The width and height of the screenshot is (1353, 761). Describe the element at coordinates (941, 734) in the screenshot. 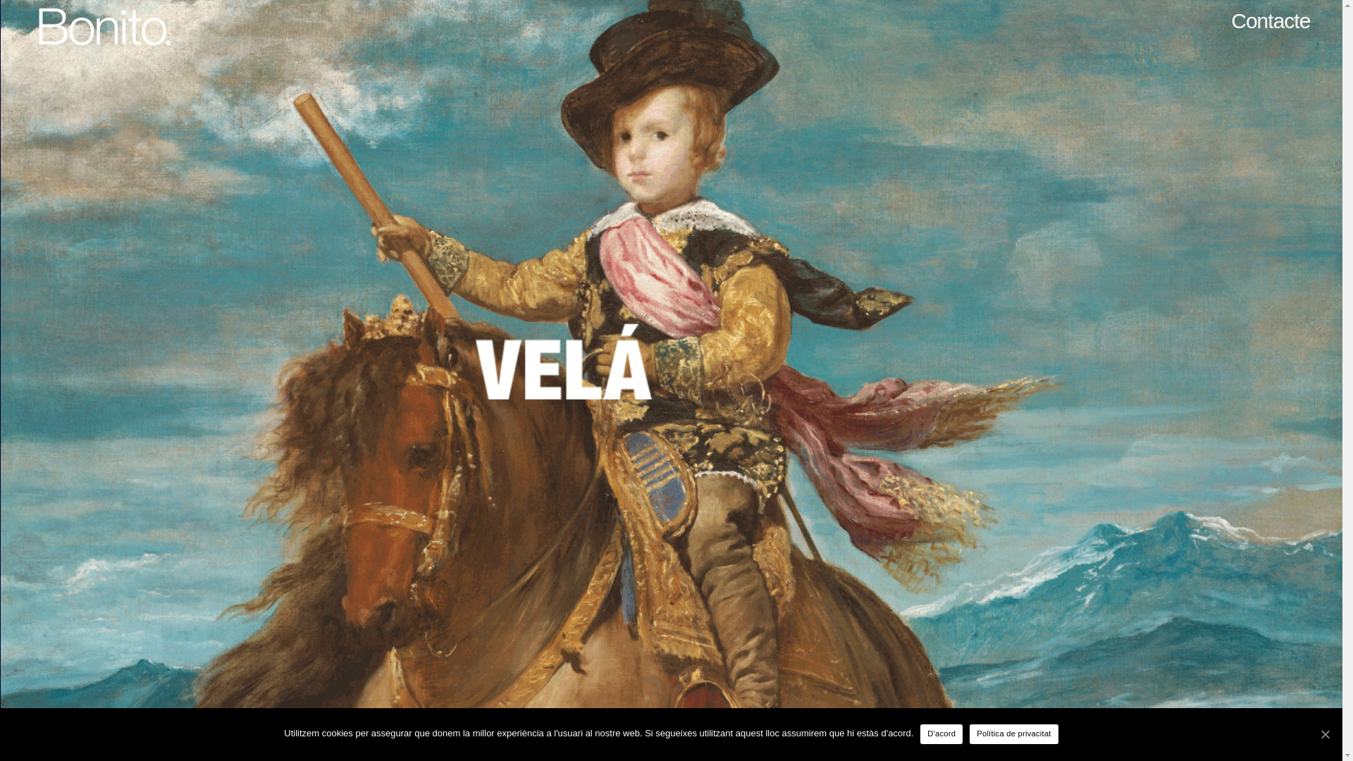

I see `D'acord` at that location.